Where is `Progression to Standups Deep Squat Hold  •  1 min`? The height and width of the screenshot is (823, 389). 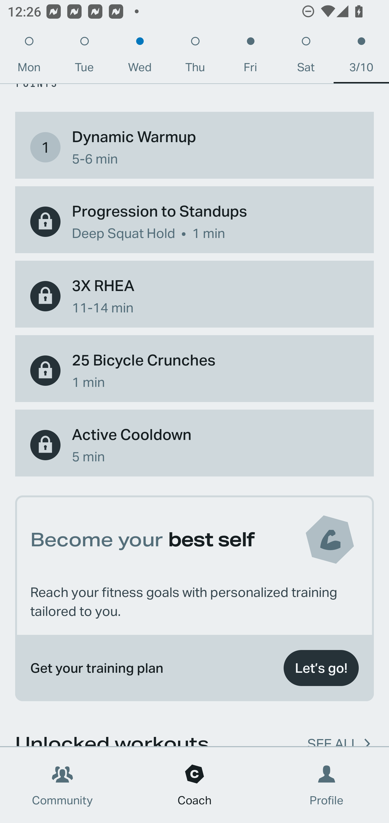
Progression to Standups Deep Squat Hold  •  1 min is located at coordinates (194, 221).